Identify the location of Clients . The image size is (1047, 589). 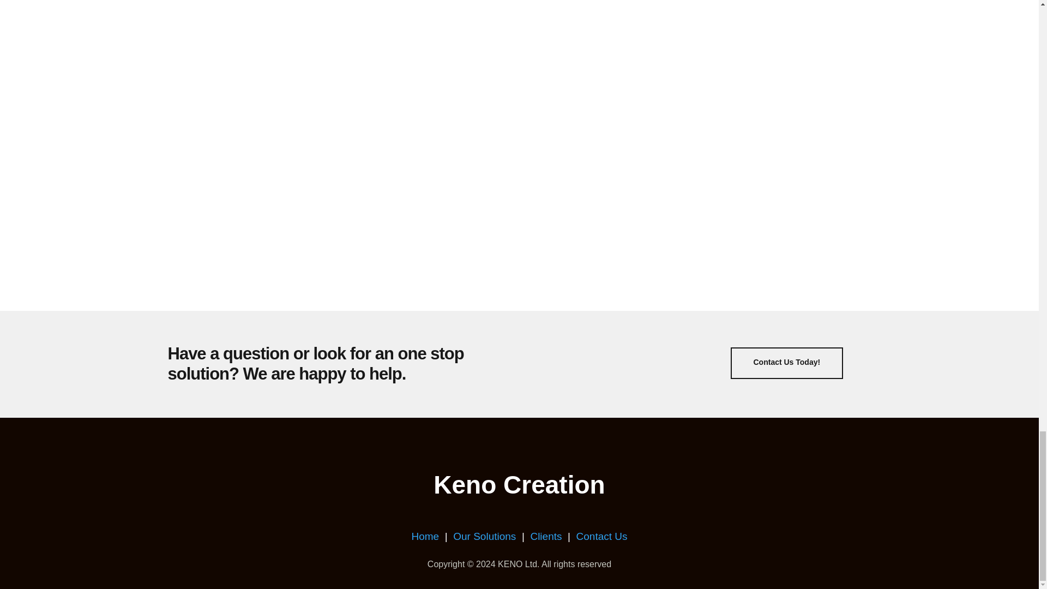
(546, 536).